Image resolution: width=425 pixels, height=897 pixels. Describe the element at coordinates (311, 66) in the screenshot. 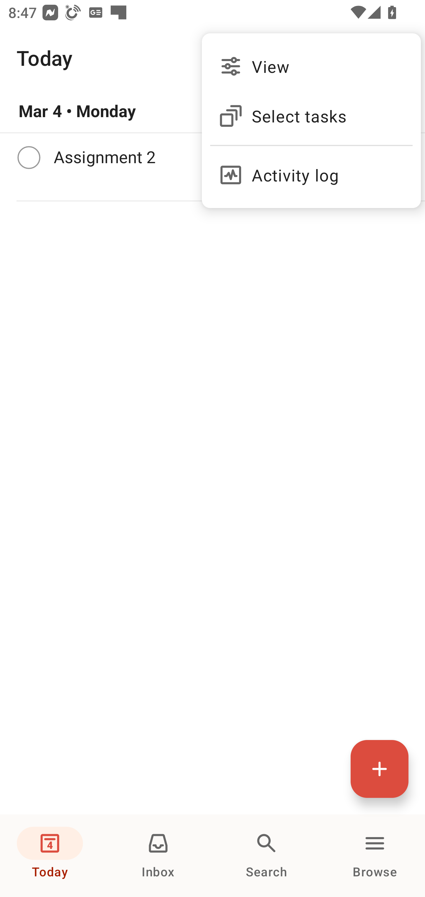

I see `View` at that location.